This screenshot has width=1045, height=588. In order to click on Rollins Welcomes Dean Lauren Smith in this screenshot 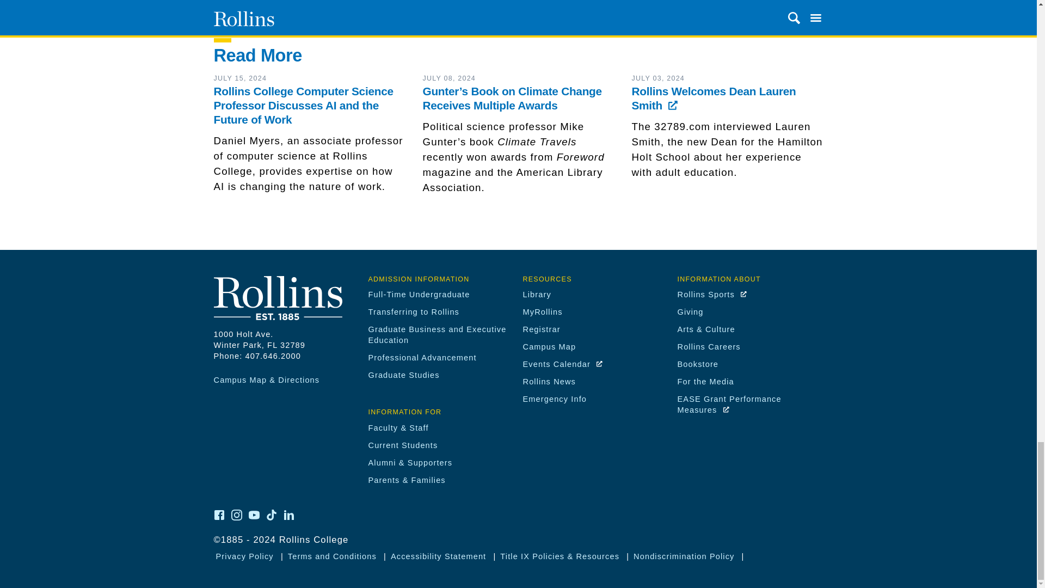, I will do `click(713, 98)`.